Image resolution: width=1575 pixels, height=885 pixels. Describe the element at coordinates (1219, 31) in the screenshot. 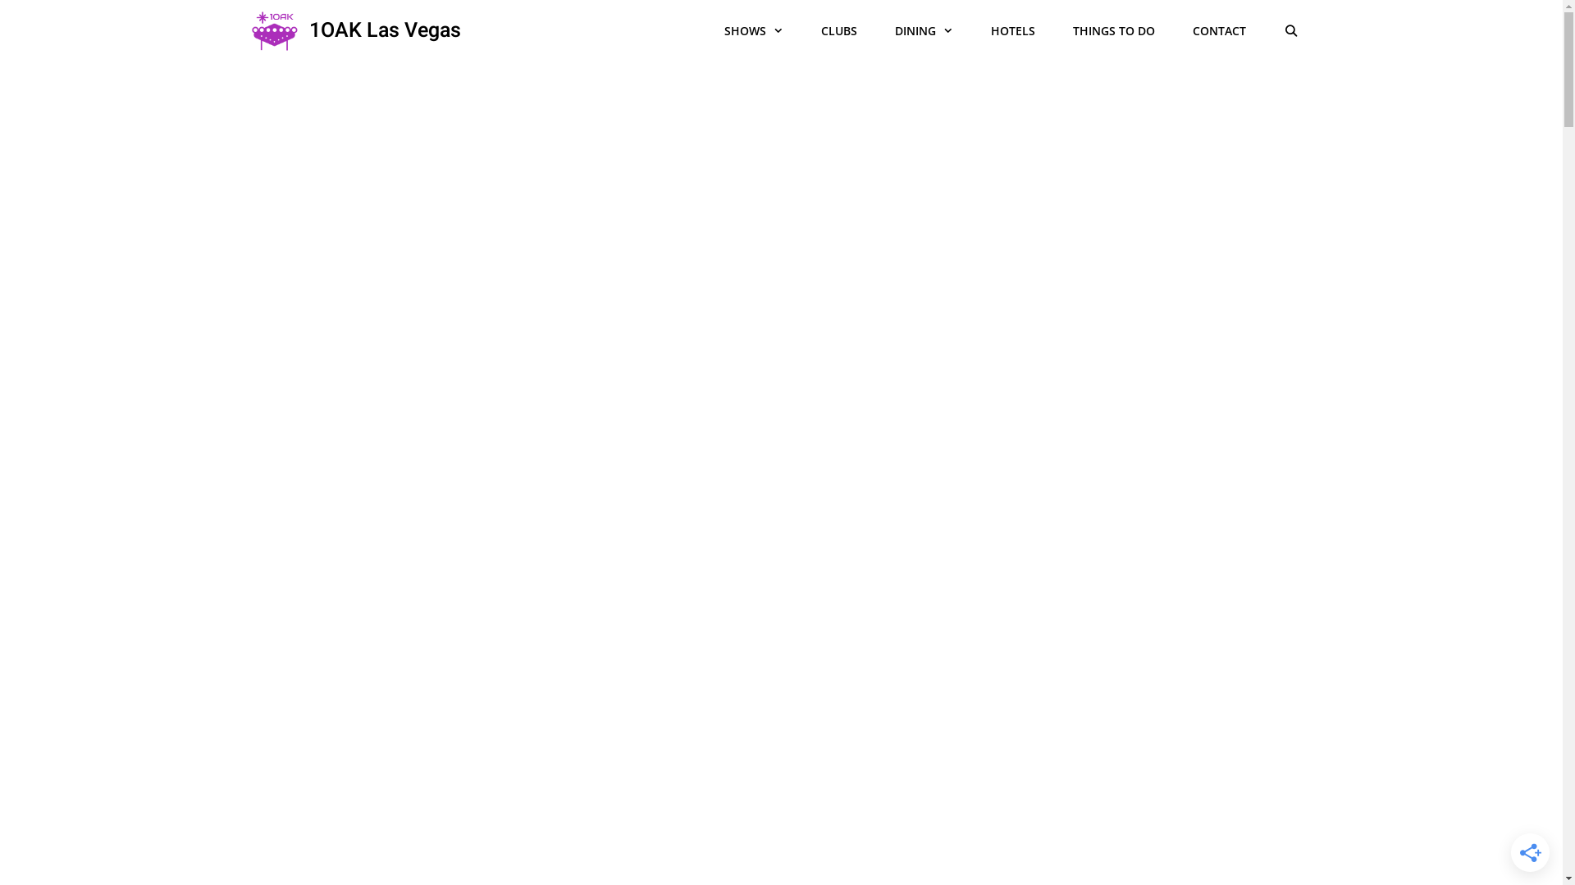

I see `CONTACT` at that location.